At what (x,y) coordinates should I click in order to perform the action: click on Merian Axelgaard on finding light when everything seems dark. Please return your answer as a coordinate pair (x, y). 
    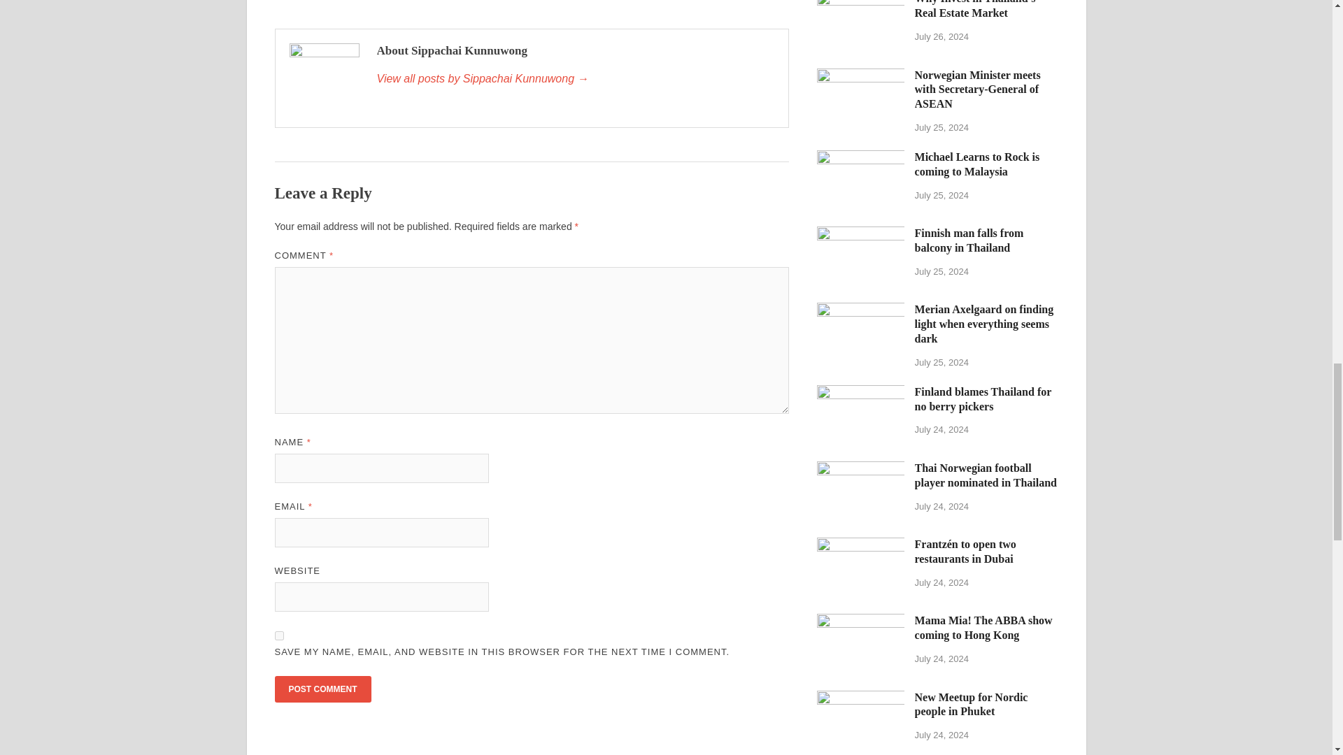
    Looking at the image, I should click on (860, 310).